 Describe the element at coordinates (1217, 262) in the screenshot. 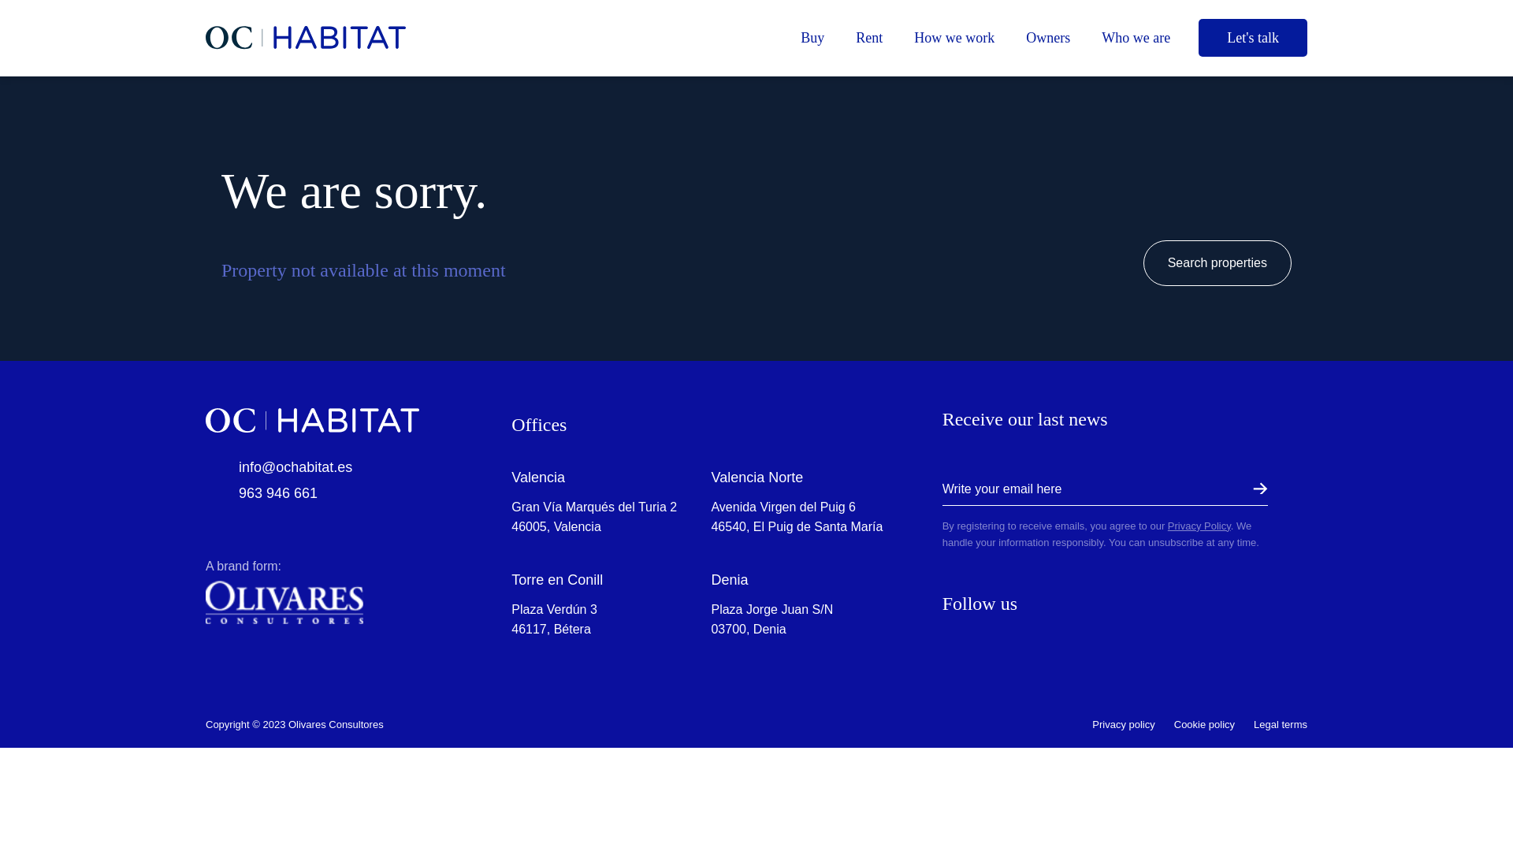

I see `Search properties` at that location.